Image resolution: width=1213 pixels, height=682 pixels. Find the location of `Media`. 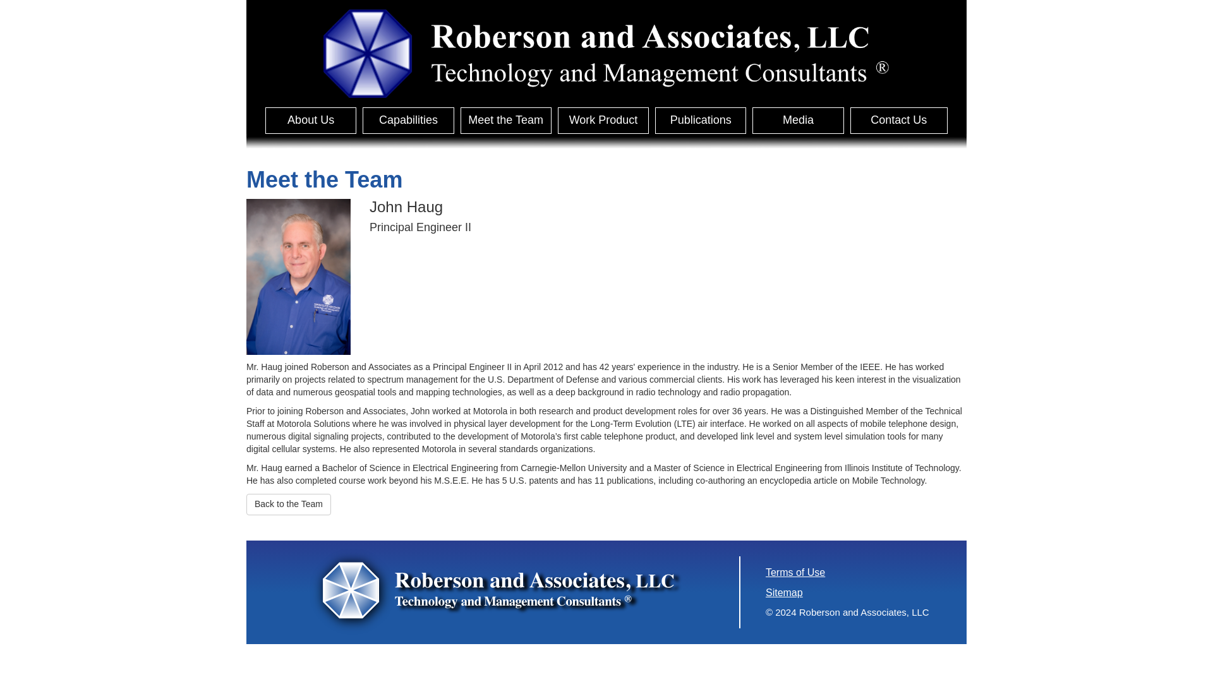

Media is located at coordinates (797, 120).